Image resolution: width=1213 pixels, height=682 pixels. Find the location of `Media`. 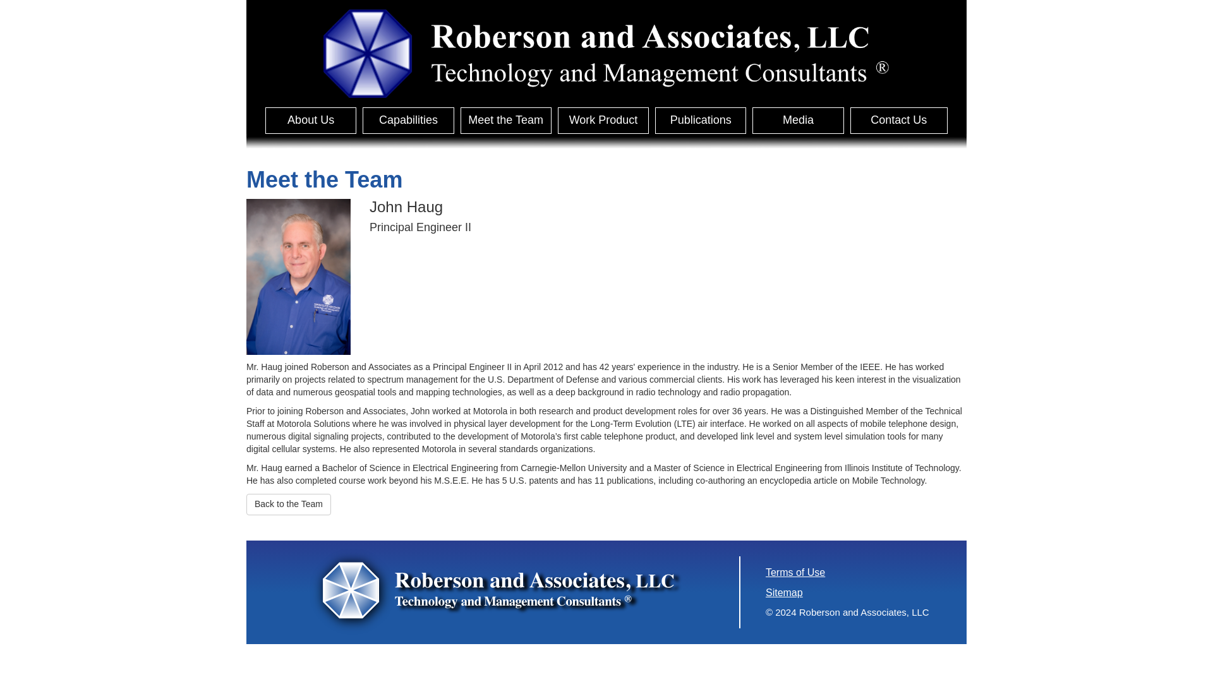

Media is located at coordinates (797, 120).